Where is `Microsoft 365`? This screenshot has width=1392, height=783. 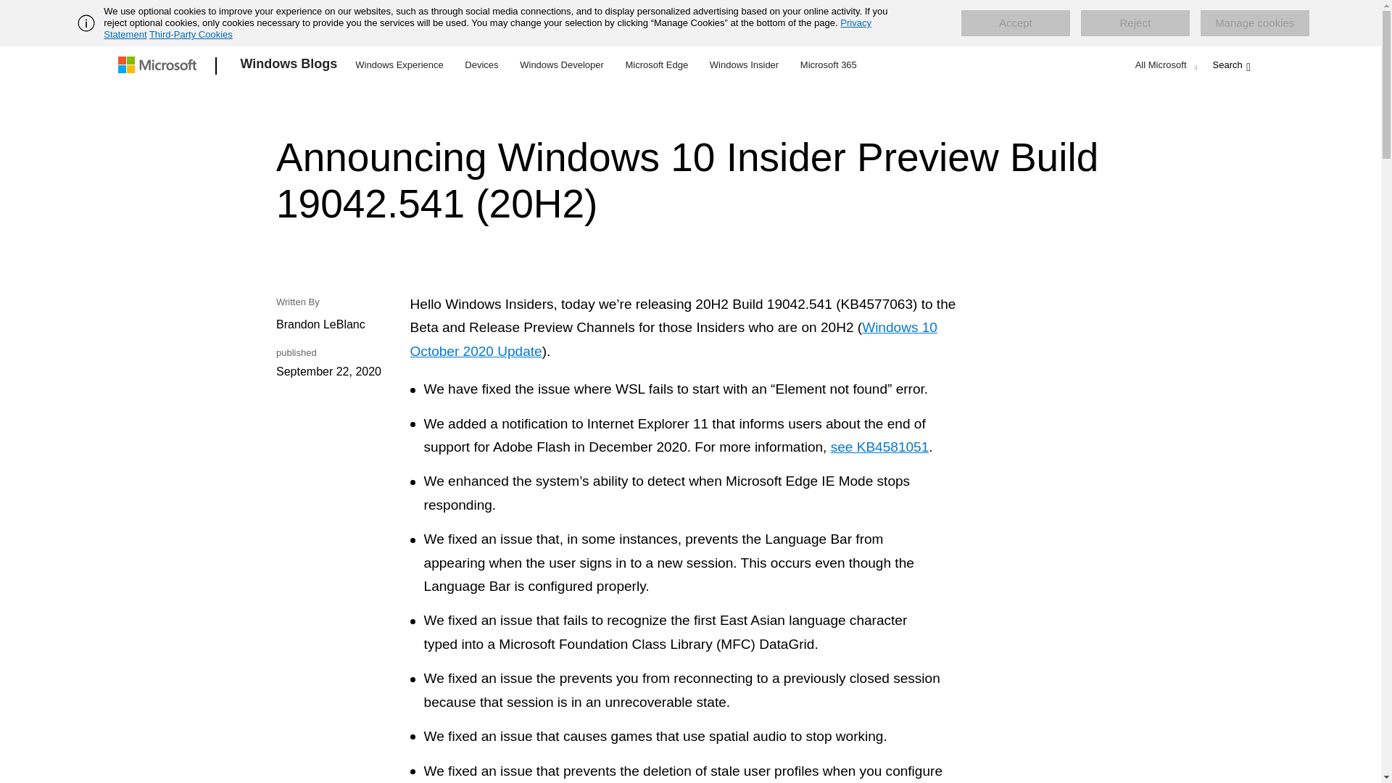 Microsoft 365 is located at coordinates (828, 64).